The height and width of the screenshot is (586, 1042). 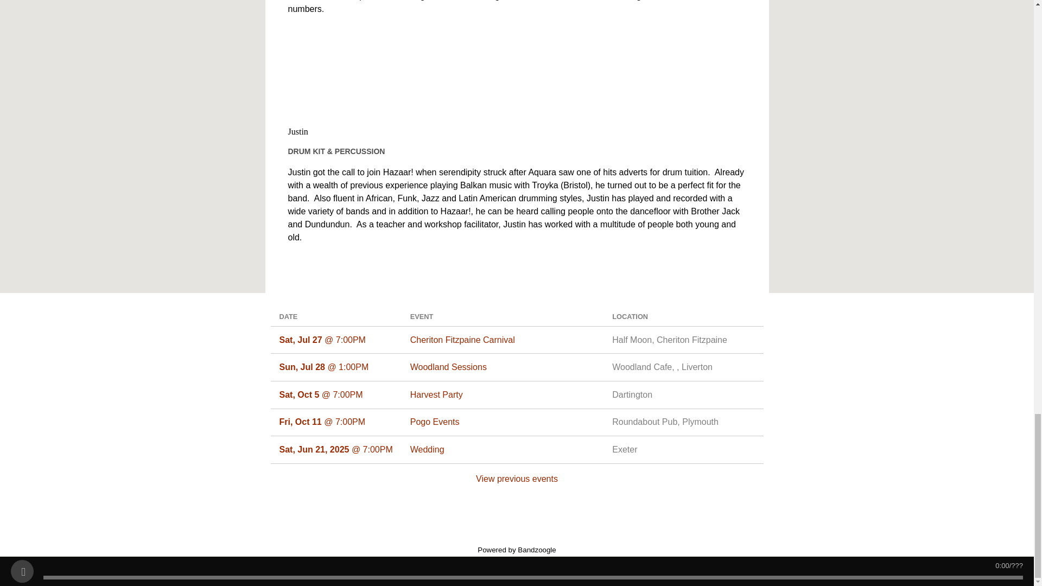 I want to click on Woodland Cafe, , Liverton, so click(x=683, y=367).